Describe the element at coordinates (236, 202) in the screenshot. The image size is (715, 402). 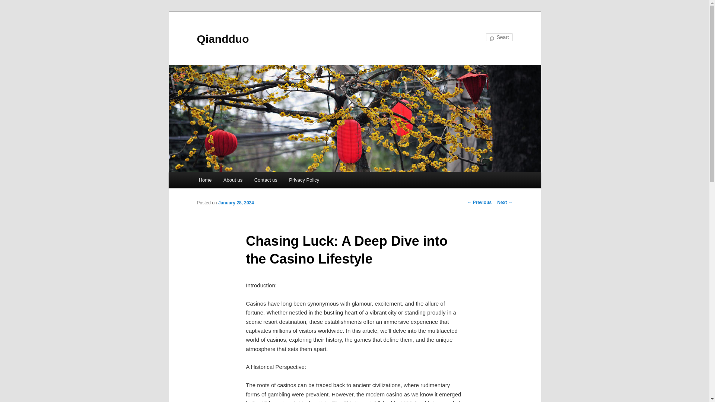
I see `January 28, 2024` at that location.